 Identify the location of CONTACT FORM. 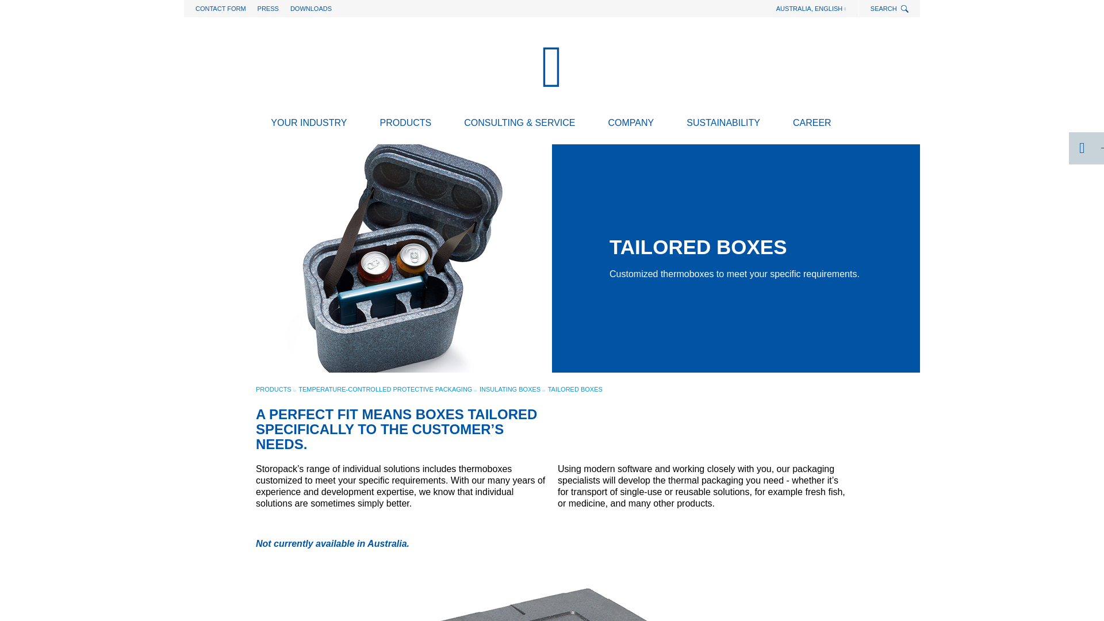
(221, 9).